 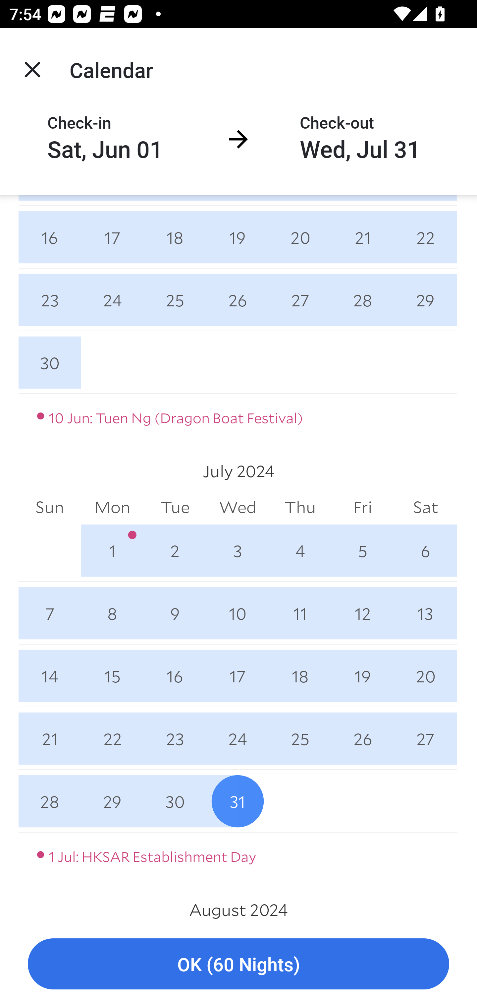 I want to click on 19 19 June 2024, so click(x=238, y=237).